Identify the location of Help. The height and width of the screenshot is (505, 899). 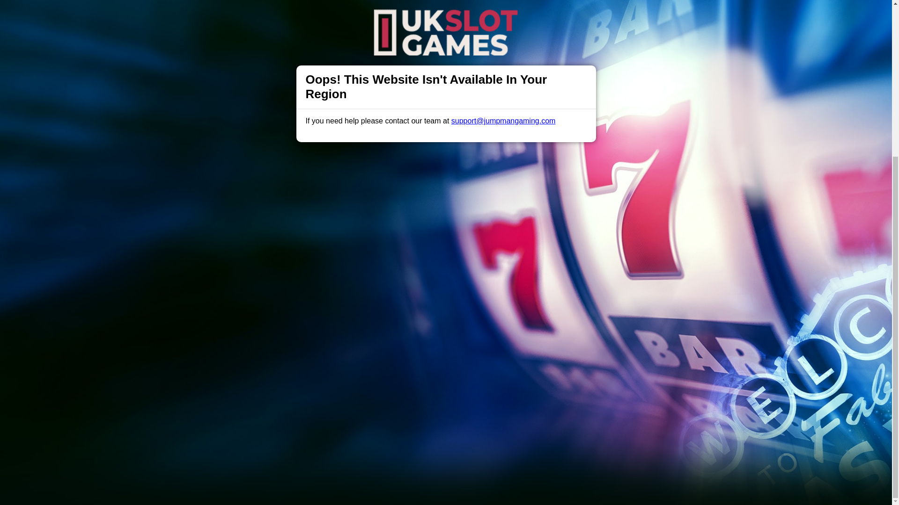
(302, 303).